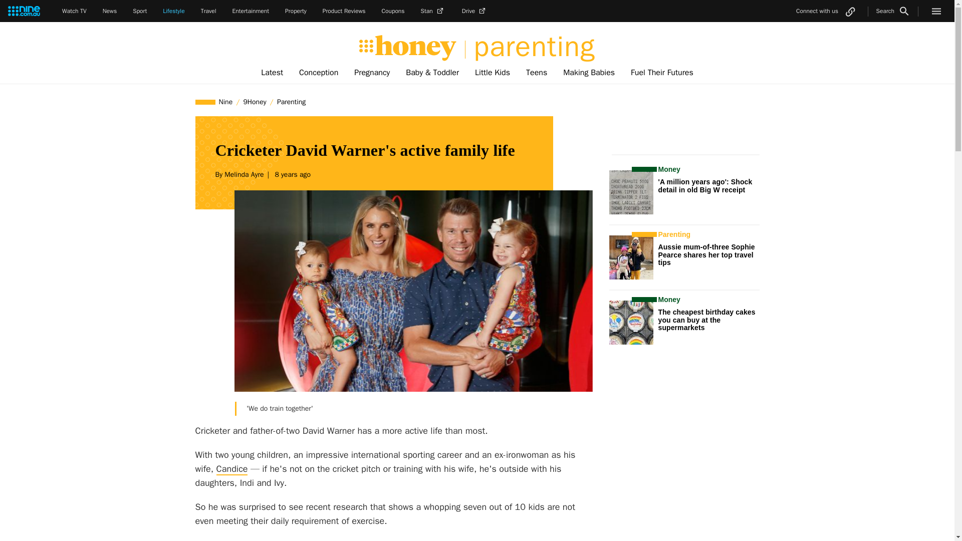 The height and width of the screenshot is (541, 962). What do you see at coordinates (492, 73) in the screenshot?
I see `Little Kids` at bounding box center [492, 73].